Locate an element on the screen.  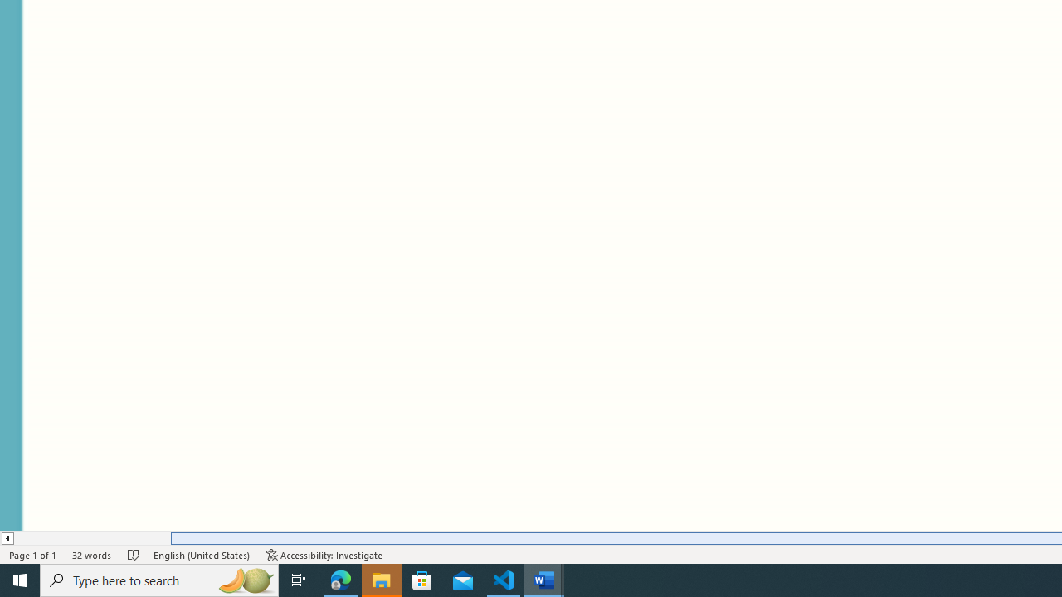
Accessibility Checker Accessibility: Investigate is located at coordinates (324, 554).